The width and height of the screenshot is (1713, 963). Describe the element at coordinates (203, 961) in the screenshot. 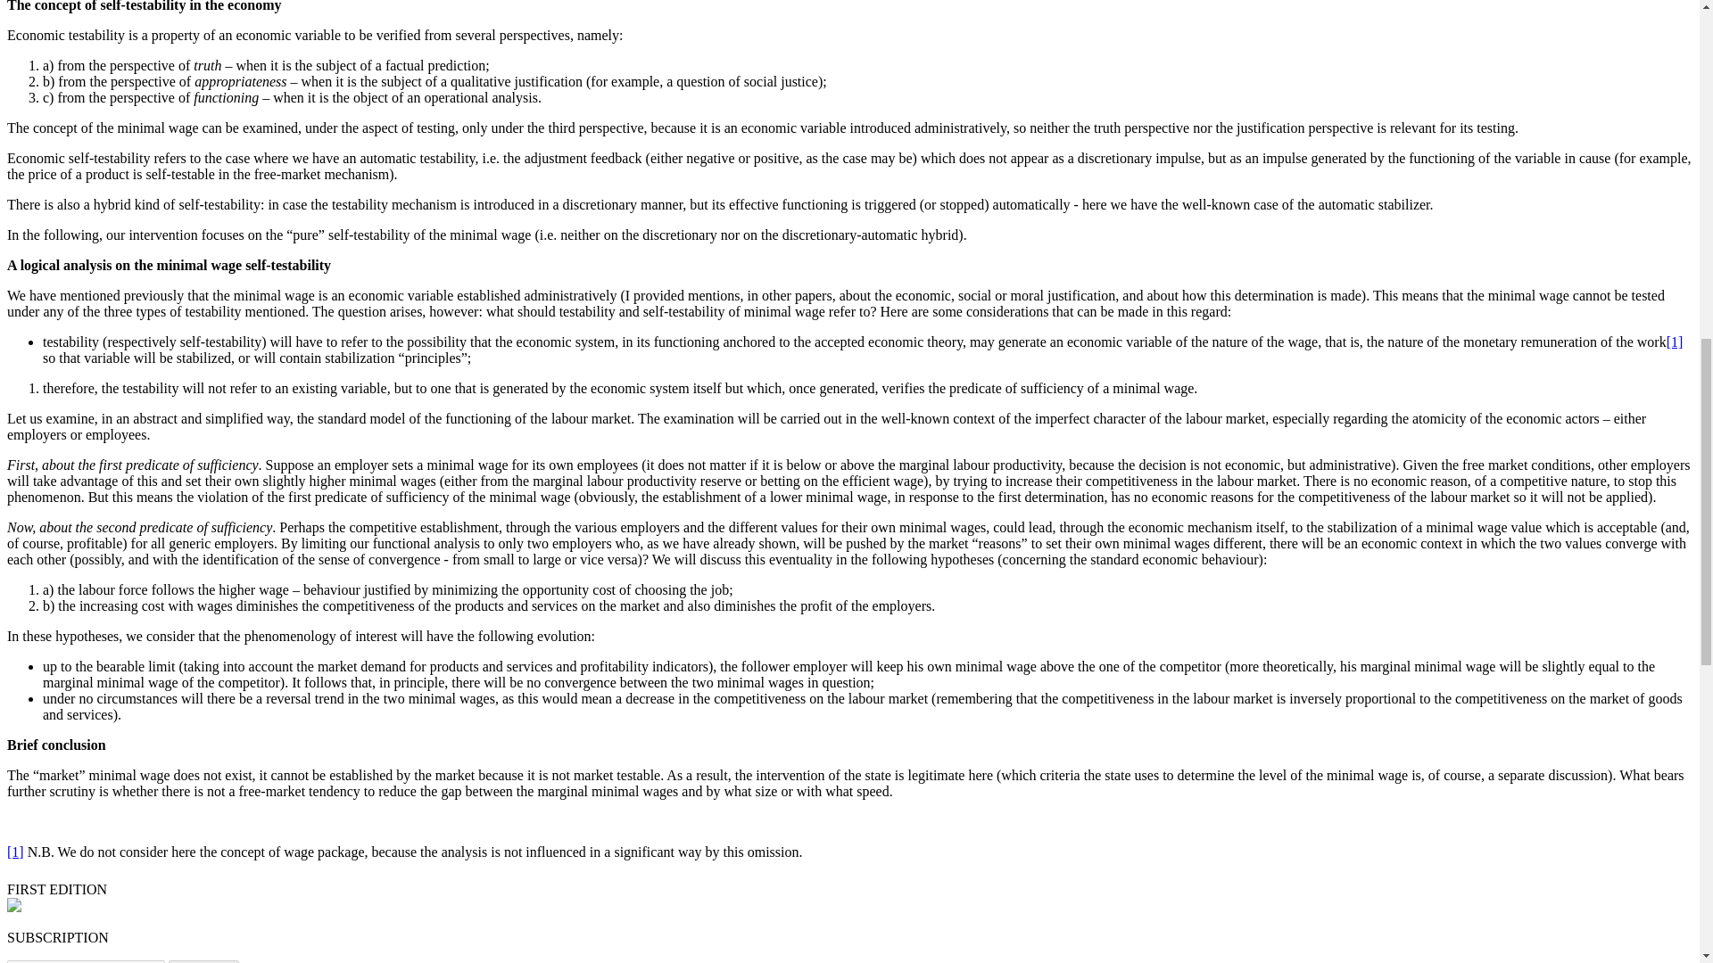

I see `Subscribe!` at that location.